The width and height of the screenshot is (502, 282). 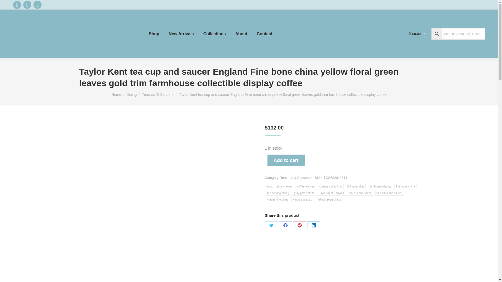 What do you see at coordinates (17, 5) in the screenshot?
I see `Facebook page opens in new window` at bounding box center [17, 5].